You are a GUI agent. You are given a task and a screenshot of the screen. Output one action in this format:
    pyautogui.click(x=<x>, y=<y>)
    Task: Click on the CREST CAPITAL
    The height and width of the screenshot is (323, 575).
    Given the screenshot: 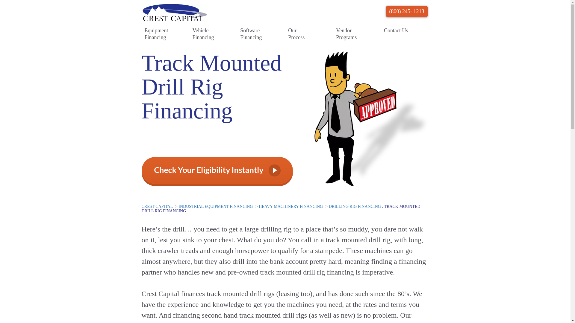 What is the action you would take?
    pyautogui.click(x=157, y=206)
    